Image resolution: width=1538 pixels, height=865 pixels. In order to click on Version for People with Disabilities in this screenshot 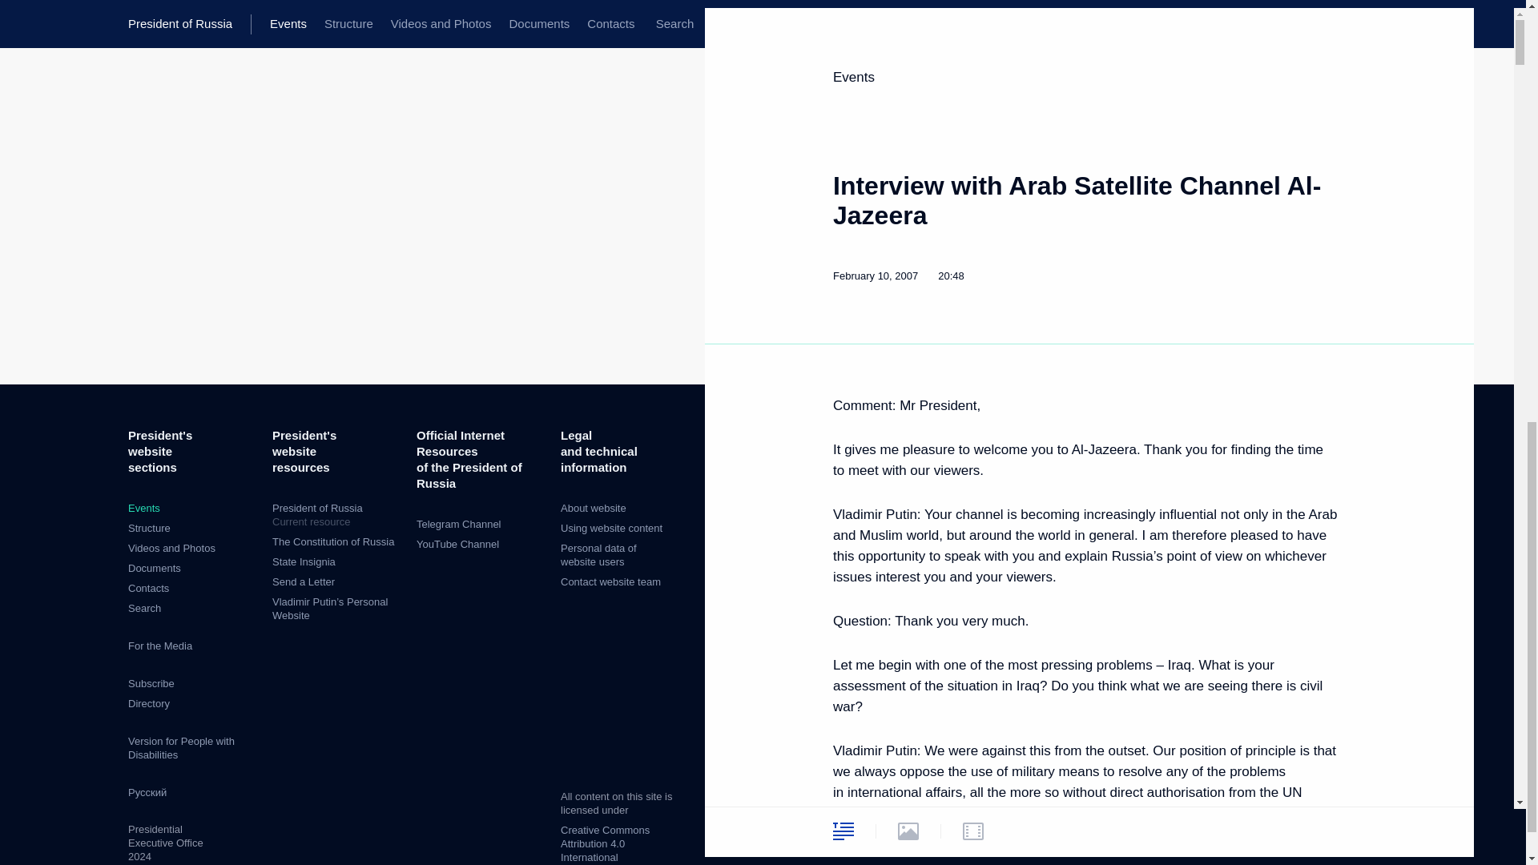, I will do `click(148, 588)`.